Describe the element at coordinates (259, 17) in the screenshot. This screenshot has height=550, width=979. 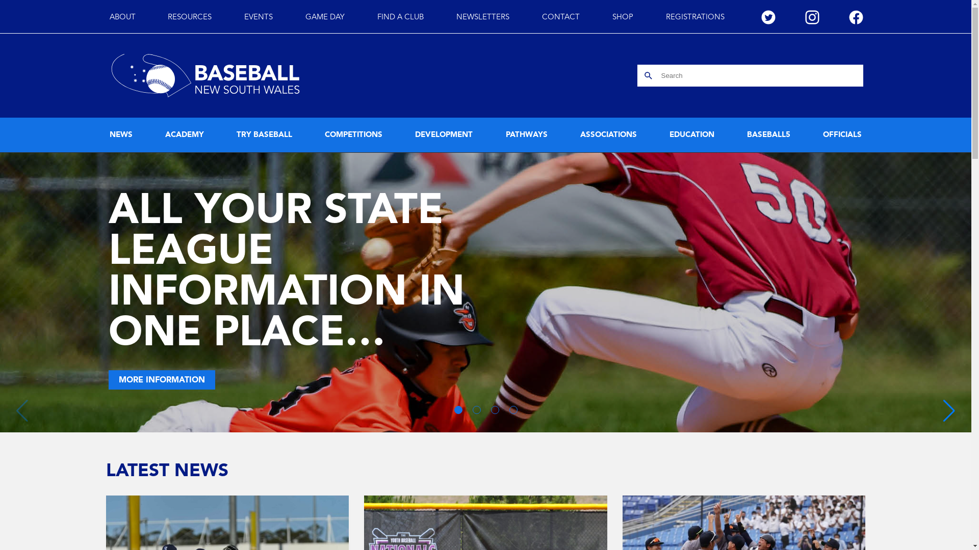
I see `EVENTS` at that location.